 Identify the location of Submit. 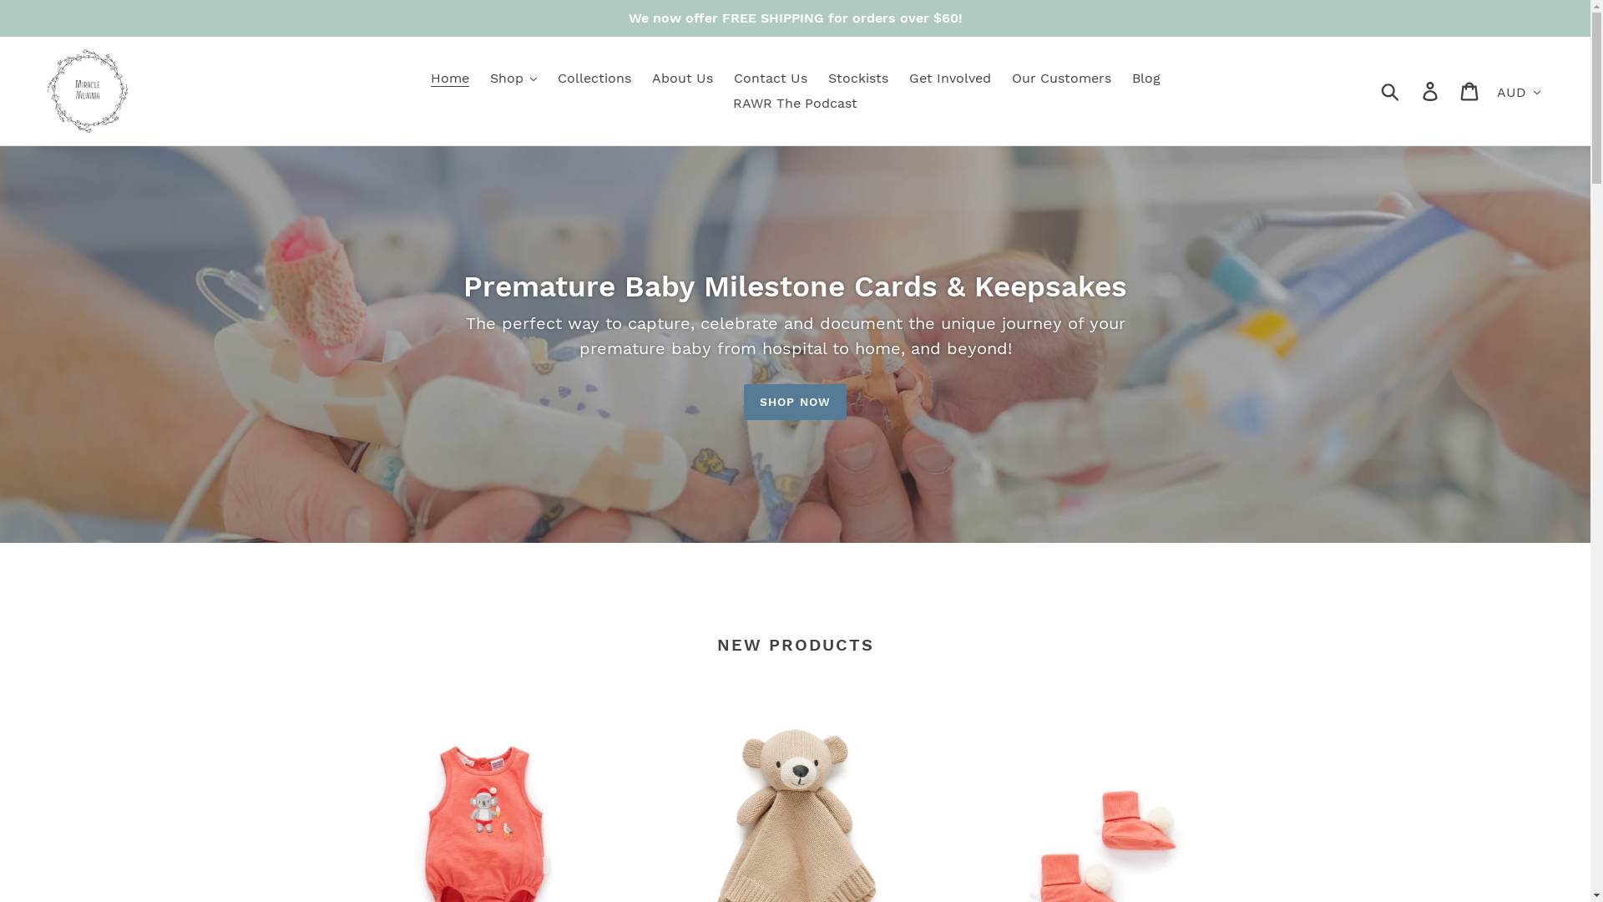
(1391, 91).